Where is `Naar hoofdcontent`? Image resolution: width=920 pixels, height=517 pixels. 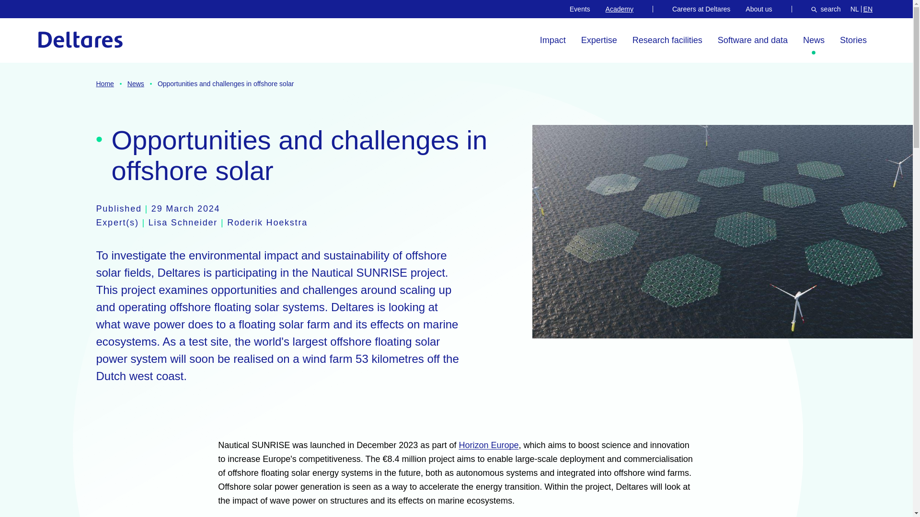 Naar hoofdcontent is located at coordinates (53, 14).